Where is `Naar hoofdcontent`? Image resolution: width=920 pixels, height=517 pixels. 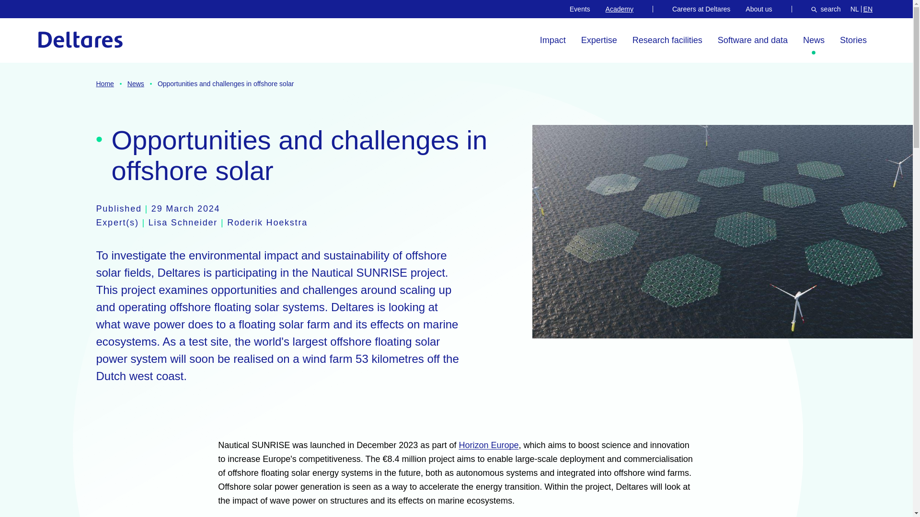 Naar hoofdcontent is located at coordinates (53, 14).